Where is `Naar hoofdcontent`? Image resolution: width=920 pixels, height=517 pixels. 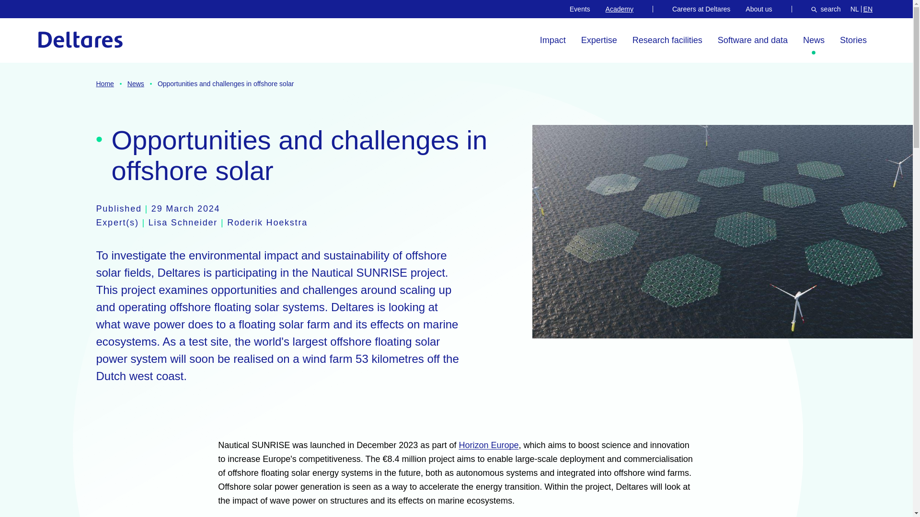 Naar hoofdcontent is located at coordinates (53, 14).